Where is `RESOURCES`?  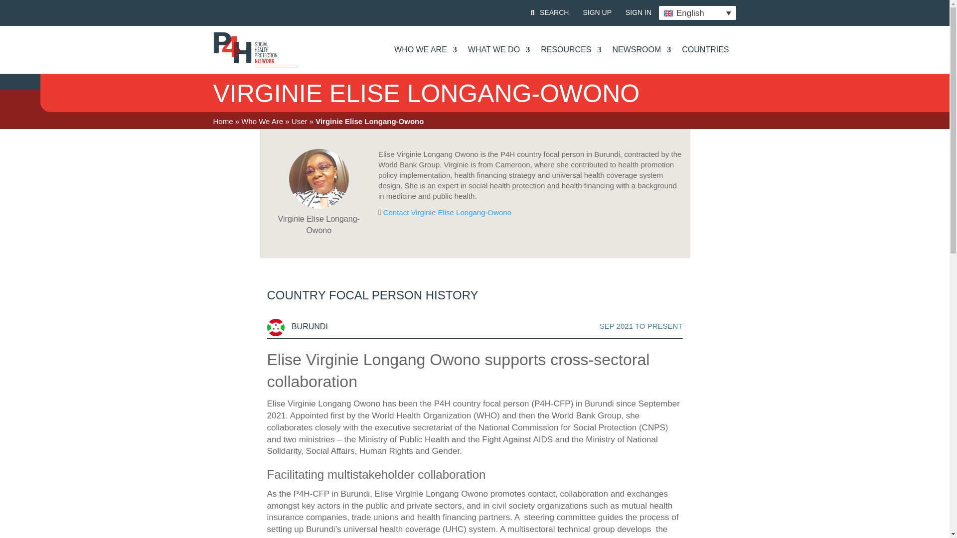 RESOURCES is located at coordinates (570, 50).